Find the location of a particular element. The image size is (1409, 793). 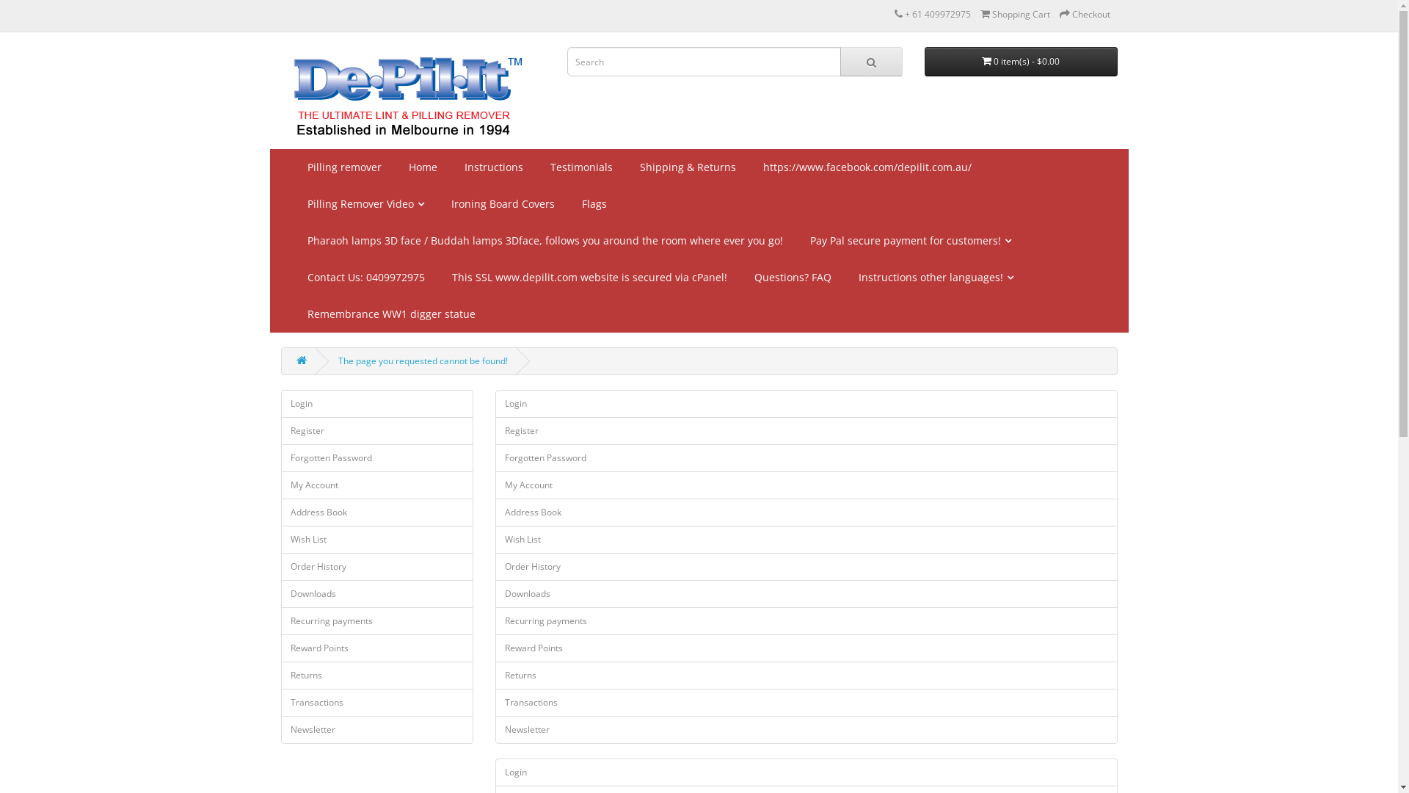

Instructions is located at coordinates (492, 167).